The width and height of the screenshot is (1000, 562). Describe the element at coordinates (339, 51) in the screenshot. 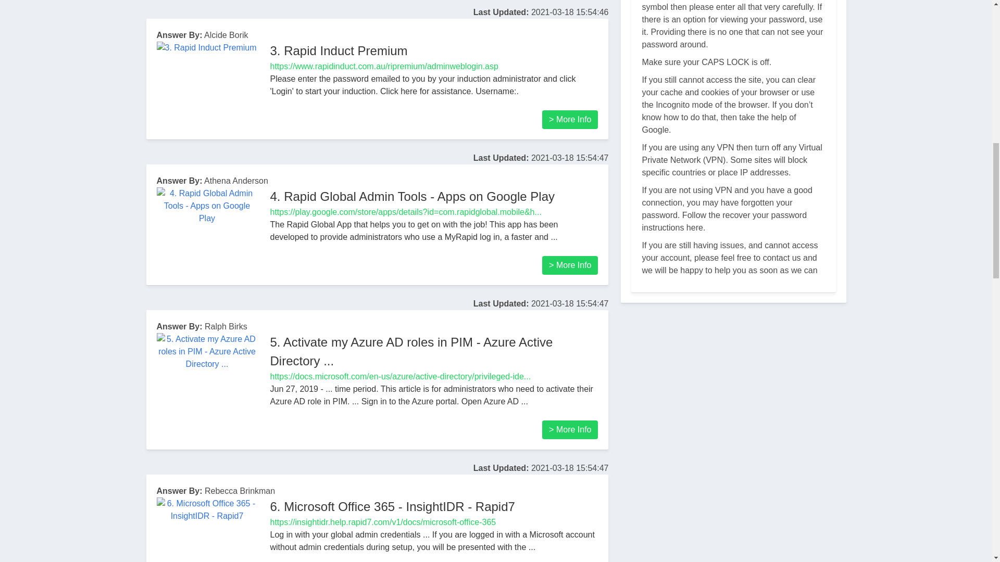

I see `3. Rapid Induct Premium` at that location.